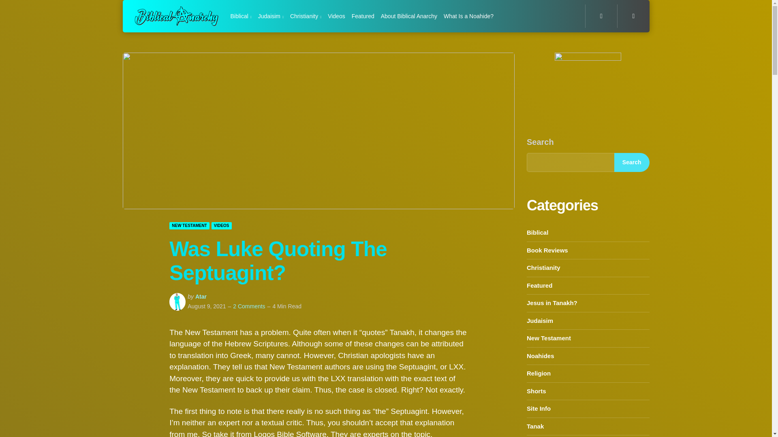  What do you see at coordinates (249, 306) in the screenshot?
I see `2 Comments` at bounding box center [249, 306].